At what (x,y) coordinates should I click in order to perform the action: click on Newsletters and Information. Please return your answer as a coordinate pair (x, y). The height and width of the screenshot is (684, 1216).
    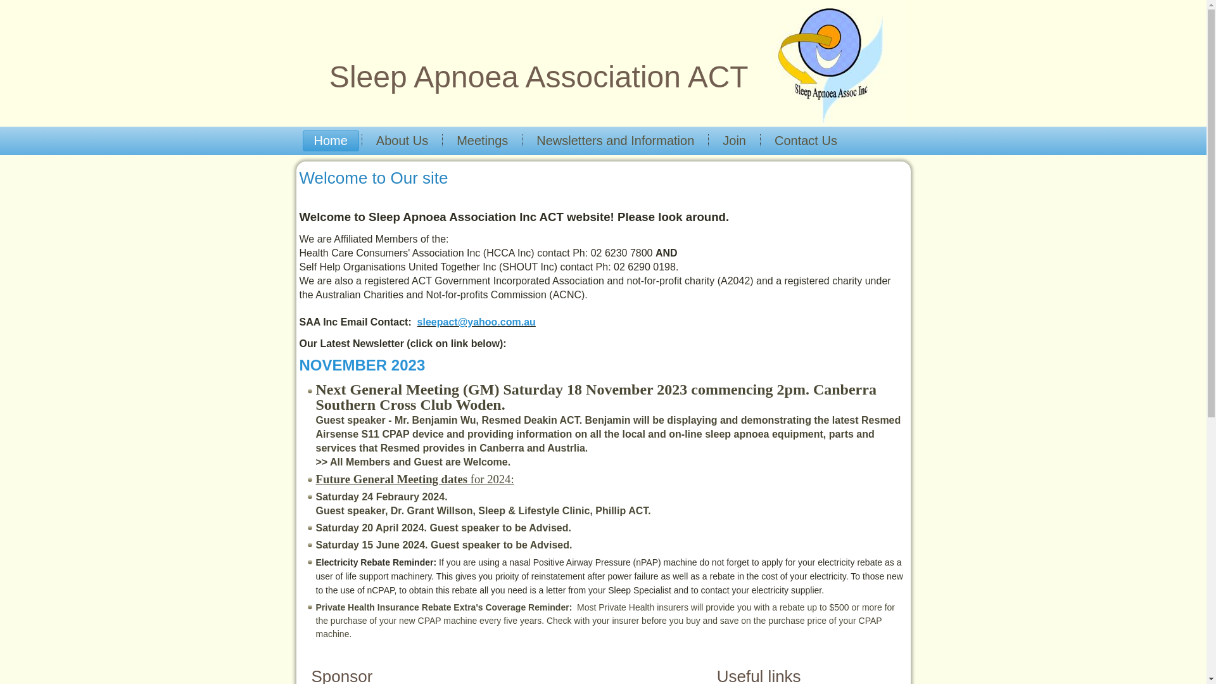
    Looking at the image, I should click on (616, 141).